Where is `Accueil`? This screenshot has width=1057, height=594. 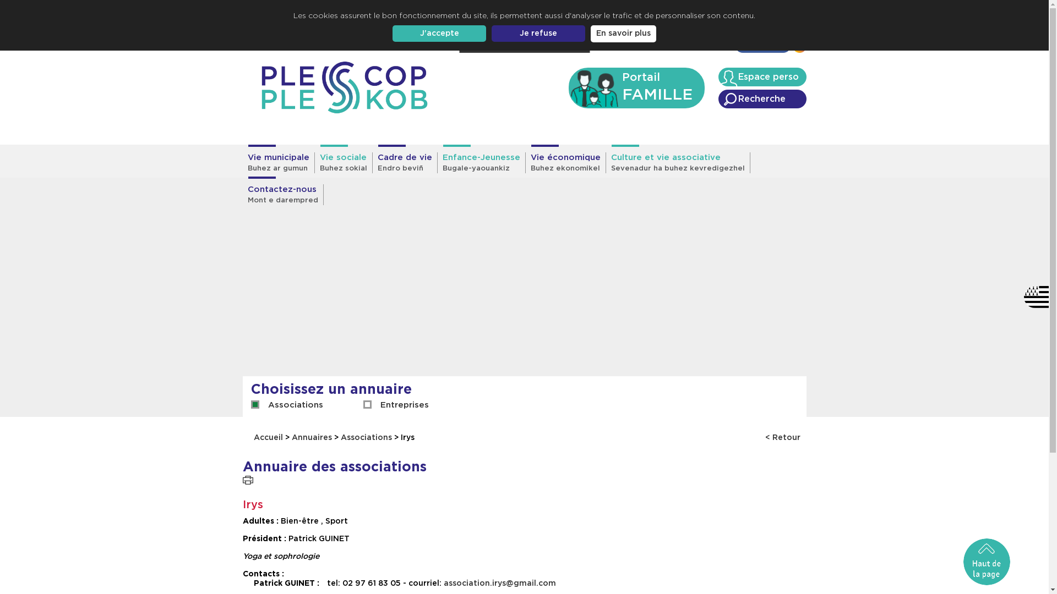
Accueil is located at coordinates (630, 46).